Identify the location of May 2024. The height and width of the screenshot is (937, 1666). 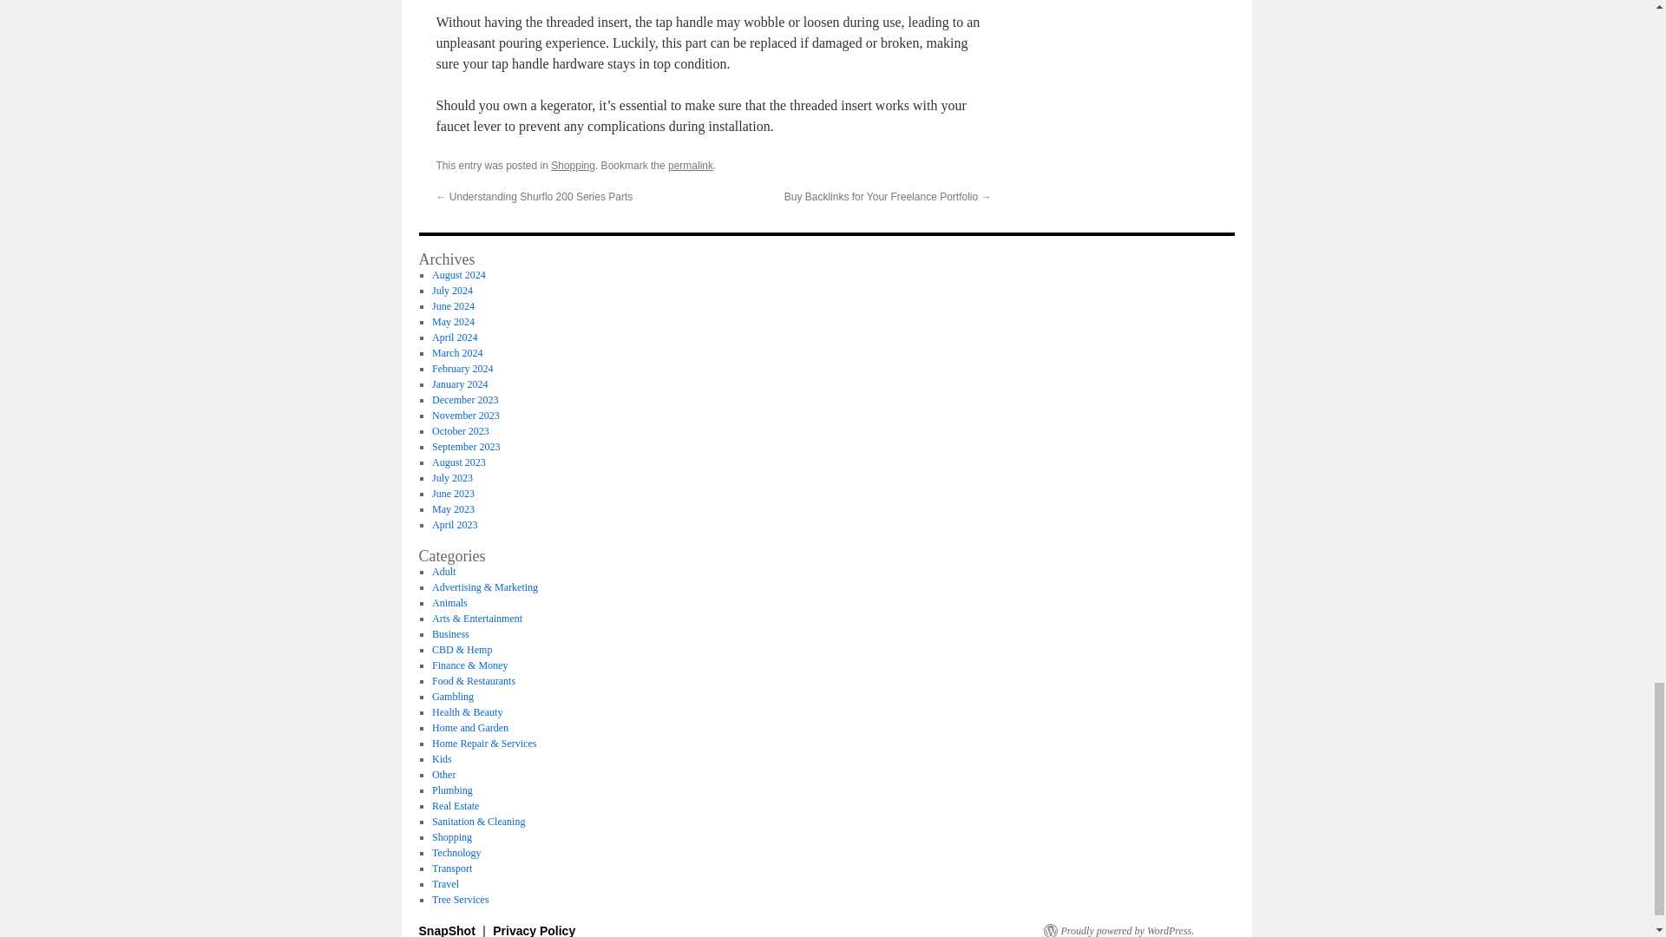
(453, 321).